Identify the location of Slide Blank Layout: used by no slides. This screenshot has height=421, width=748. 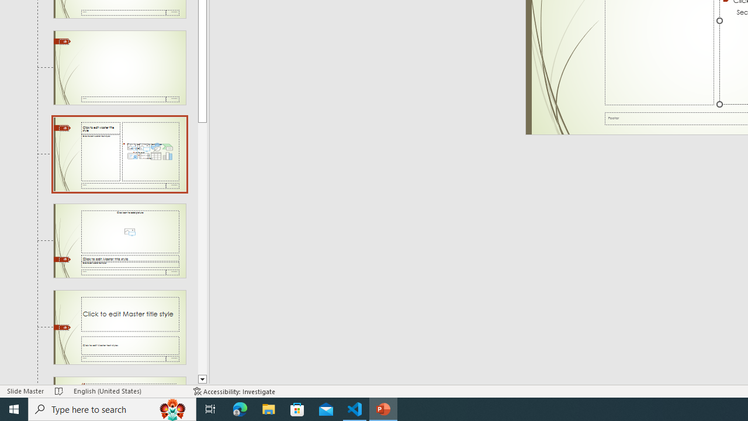
(119, 68).